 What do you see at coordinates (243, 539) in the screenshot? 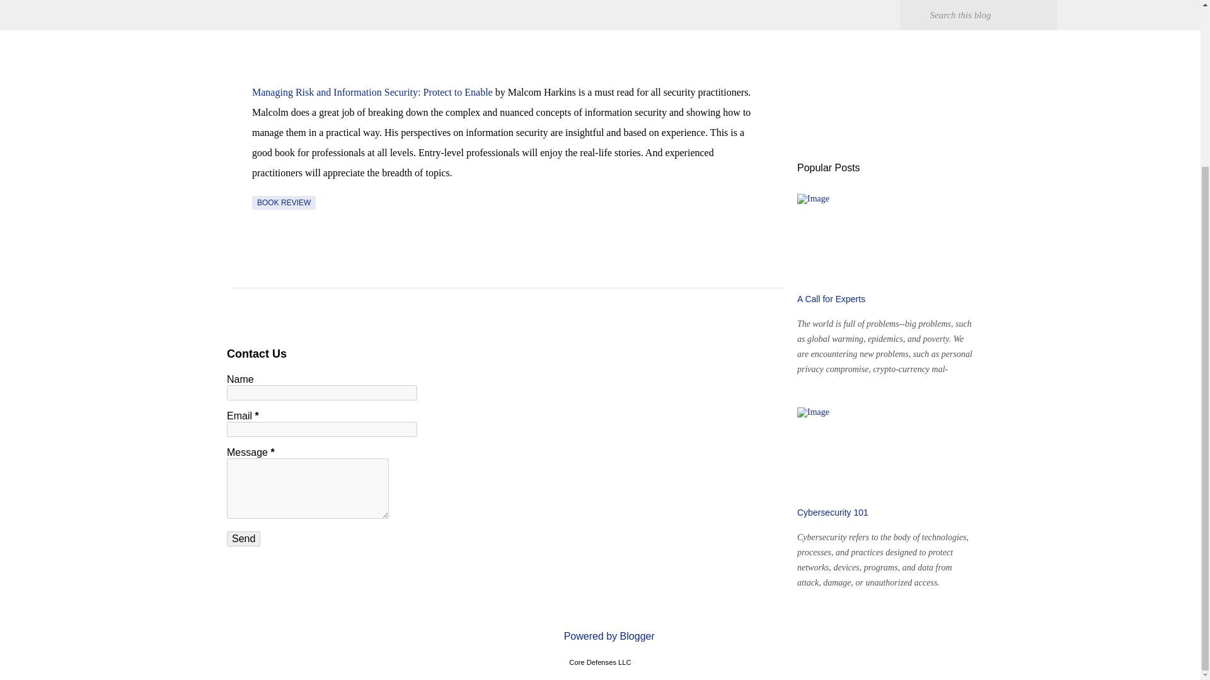
I see `Send` at bounding box center [243, 539].